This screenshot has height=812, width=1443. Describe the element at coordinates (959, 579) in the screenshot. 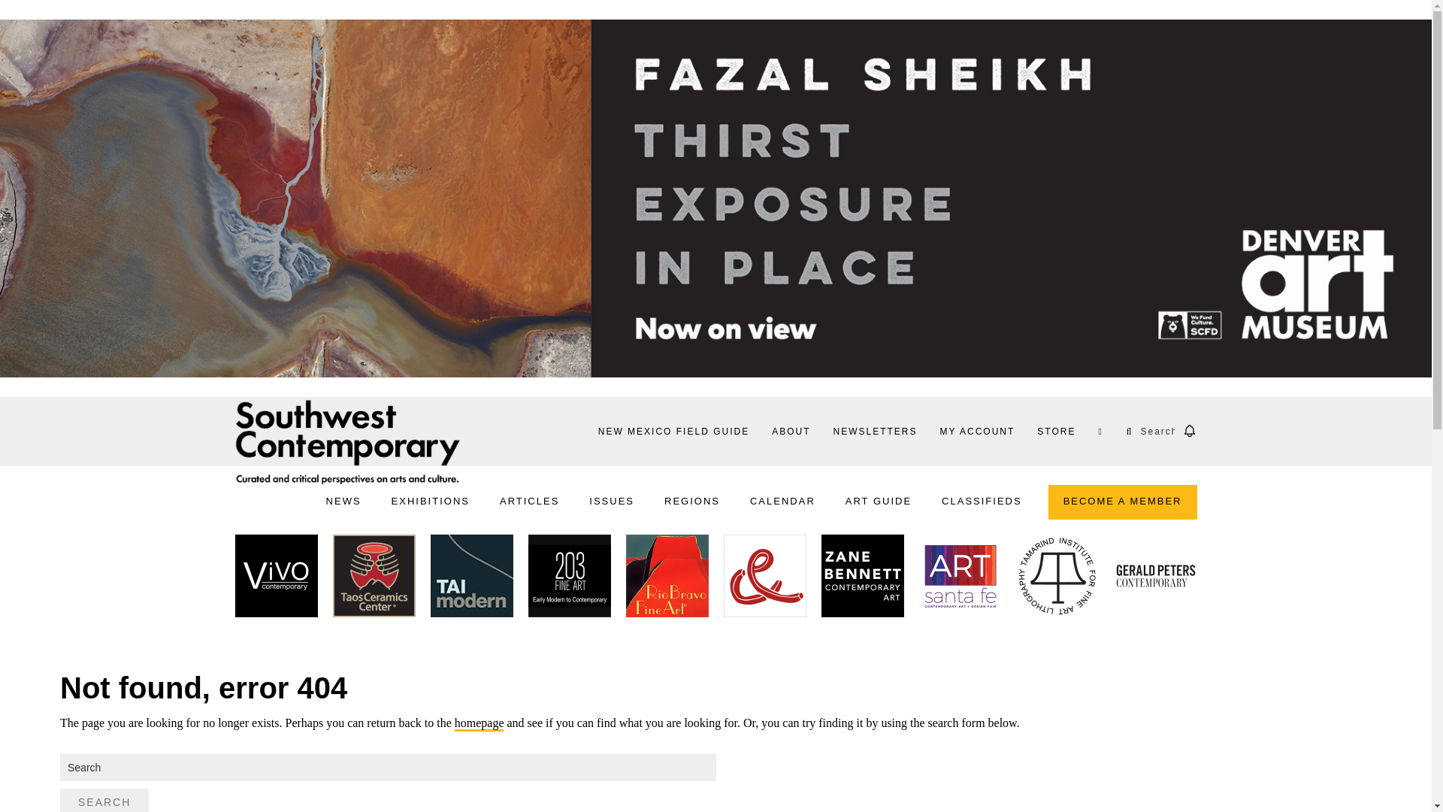

I see `Art Santa Fe ` at that location.